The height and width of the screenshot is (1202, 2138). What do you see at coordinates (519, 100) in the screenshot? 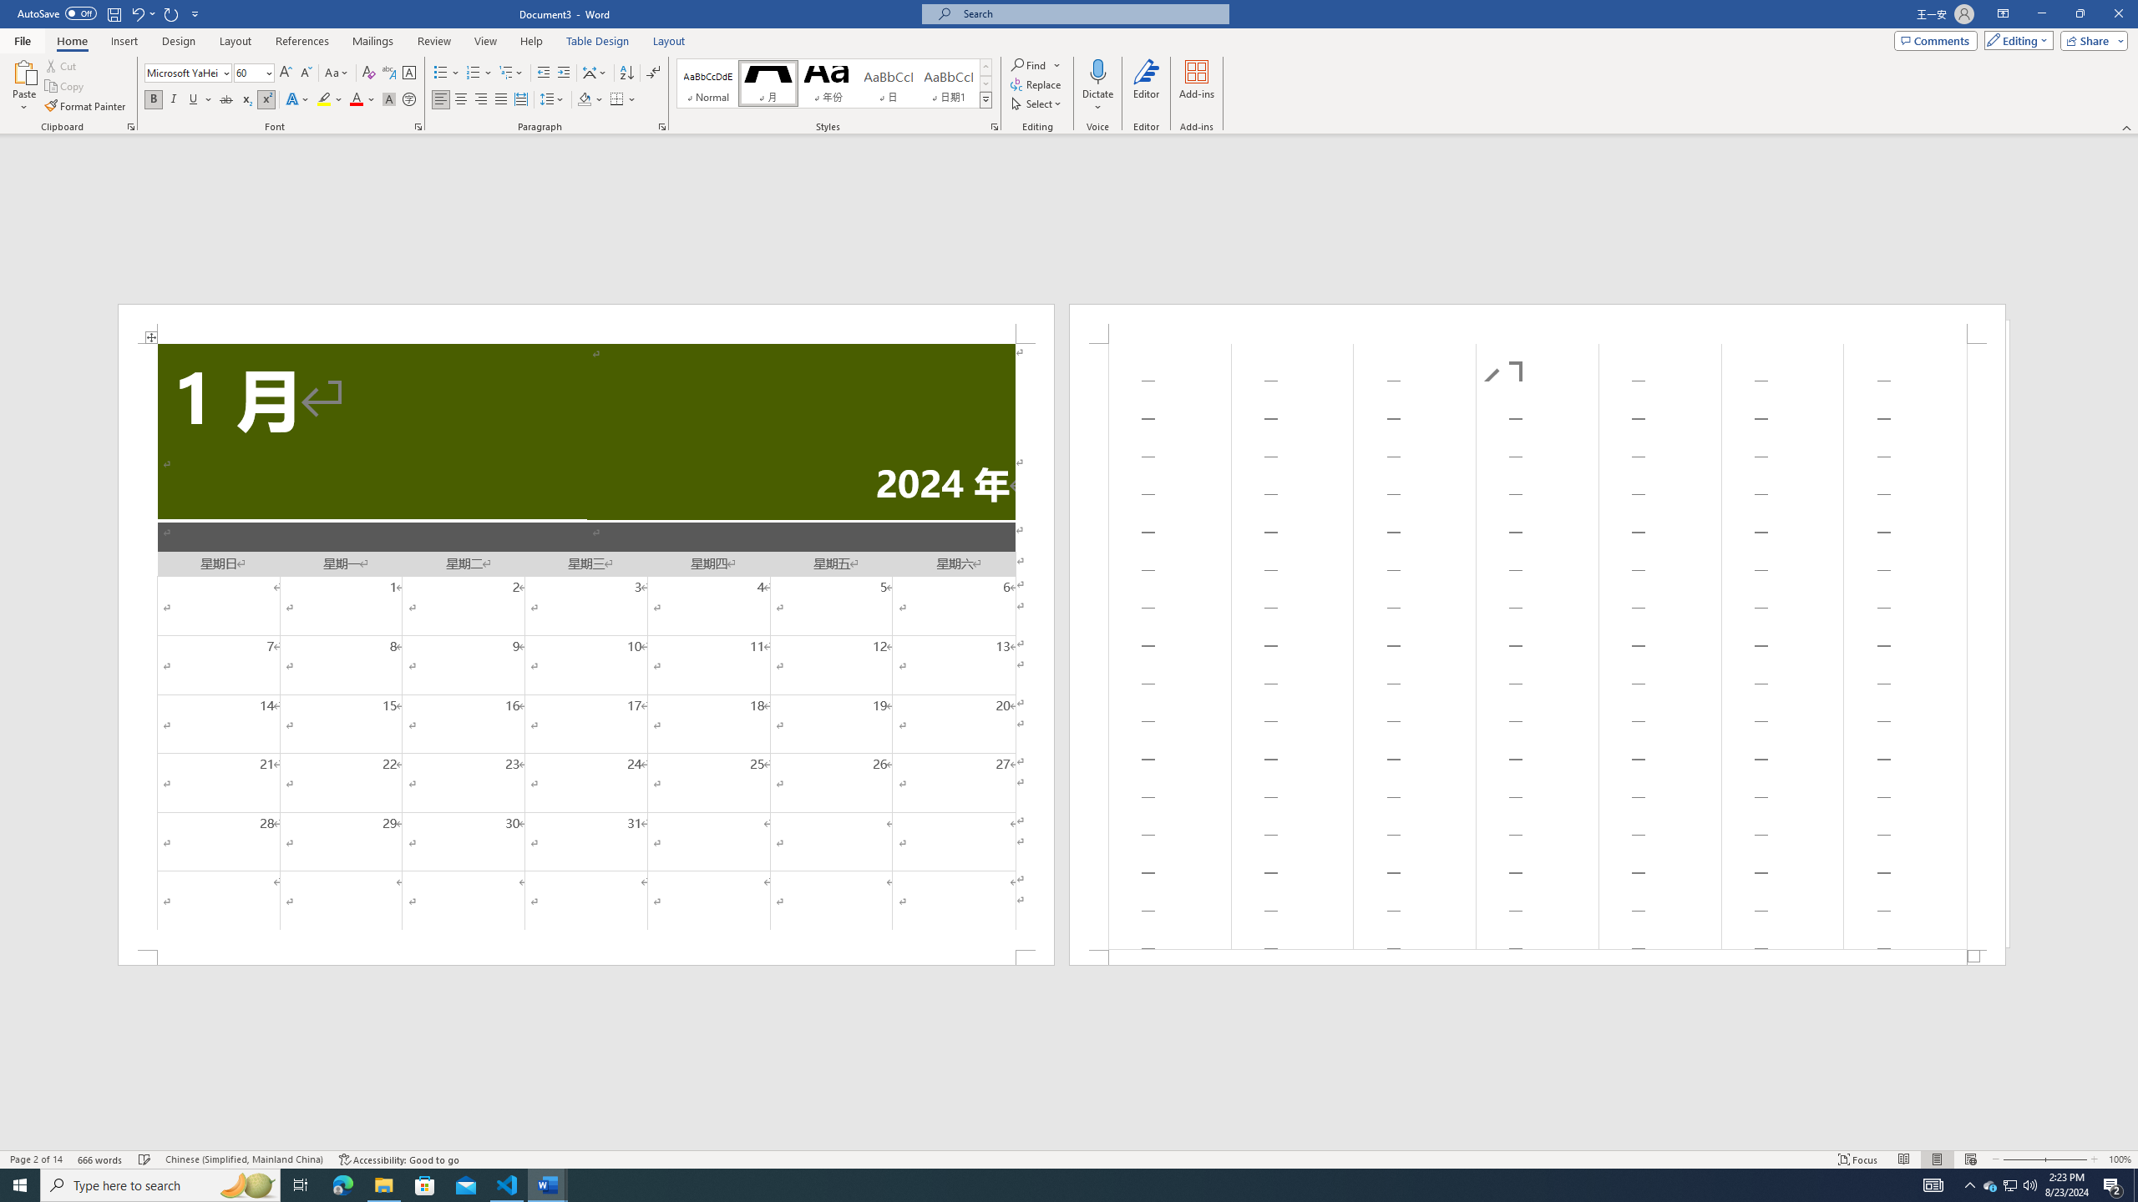
I see `Distributed` at bounding box center [519, 100].